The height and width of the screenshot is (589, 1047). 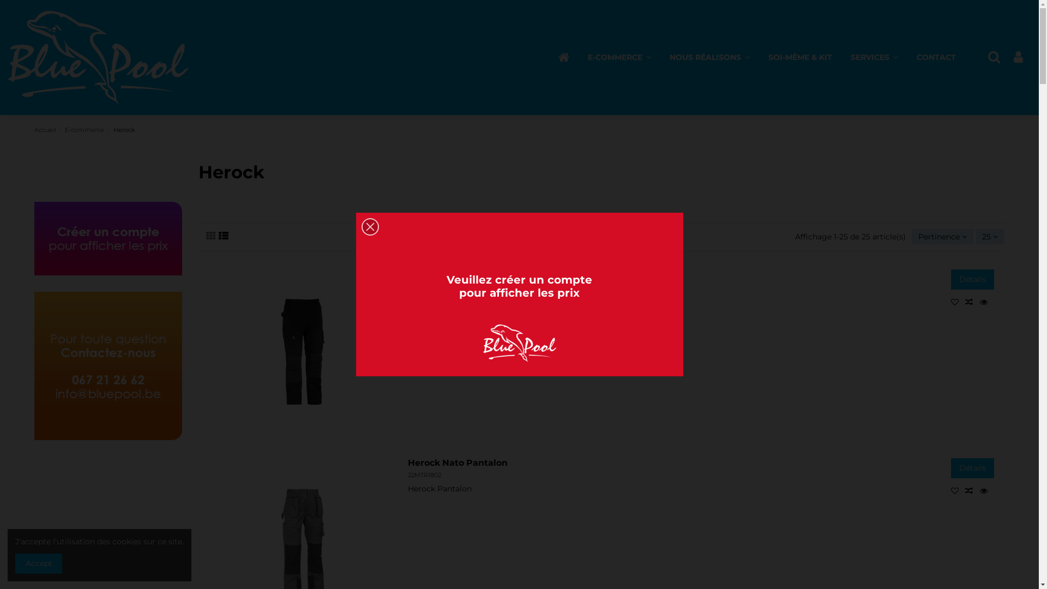 I want to click on Herock Nato Pantalon, so click(x=458, y=462).